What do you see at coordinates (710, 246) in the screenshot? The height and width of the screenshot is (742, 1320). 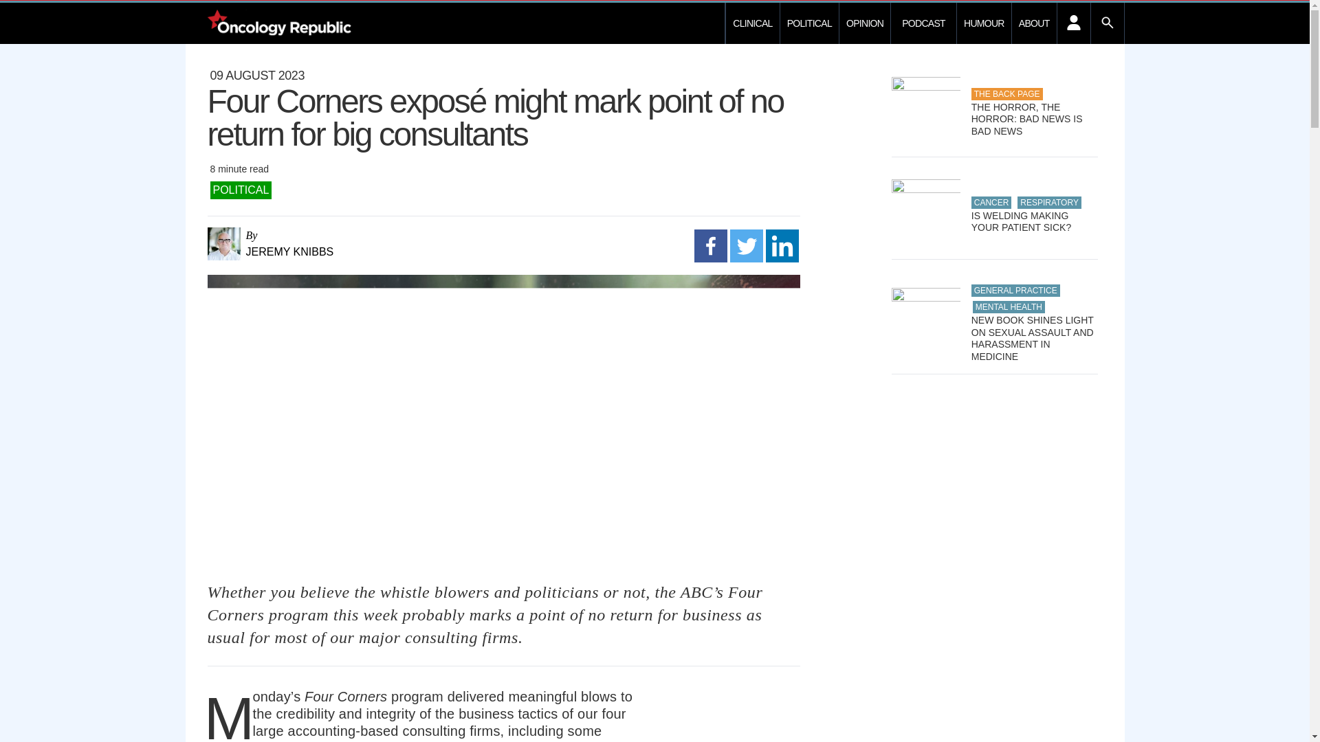 I see `Facebook` at bounding box center [710, 246].